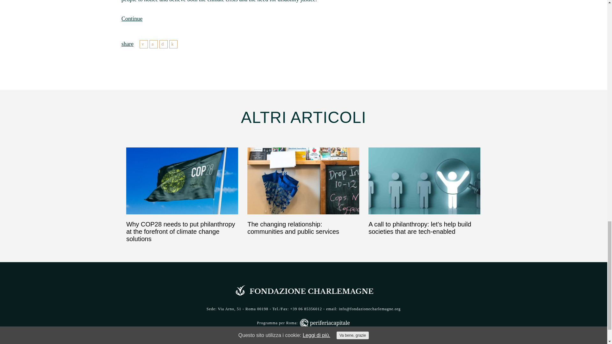 This screenshot has width=612, height=344. Describe the element at coordinates (303, 191) in the screenshot. I see `The changing relationship: communities and public services` at that location.